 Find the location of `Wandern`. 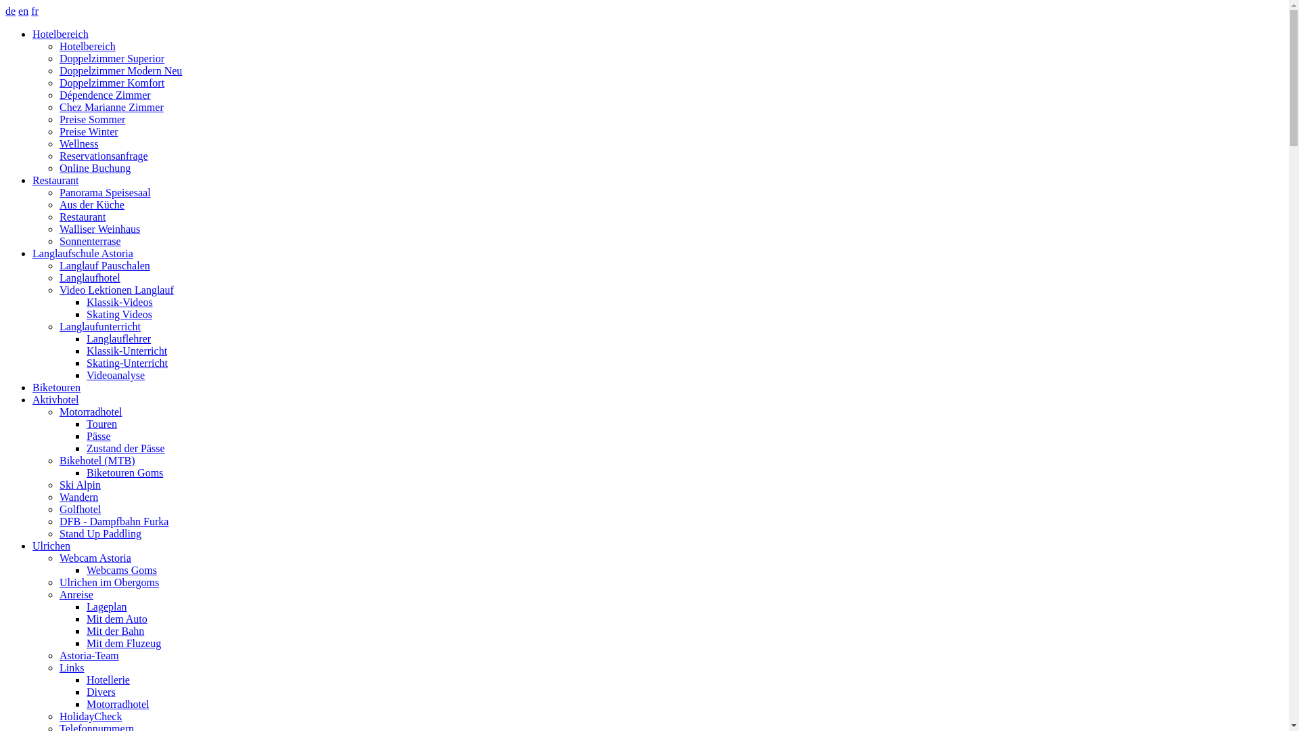

Wandern is located at coordinates (78, 497).